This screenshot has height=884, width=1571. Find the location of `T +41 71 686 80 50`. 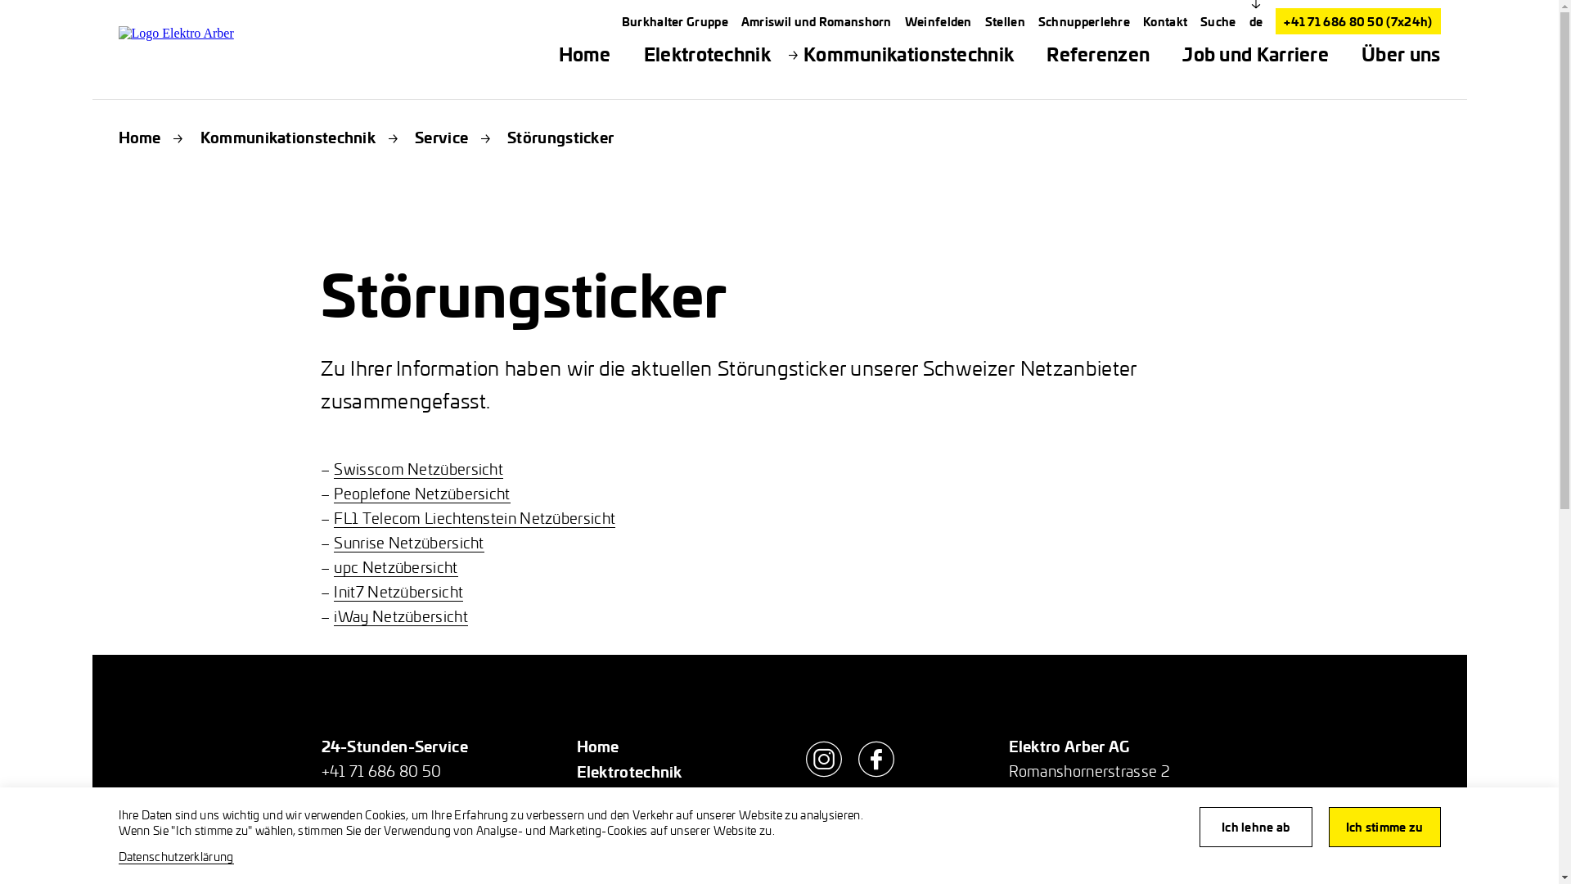

T +41 71 686 80 50 is located at coordinates (1074, 845).